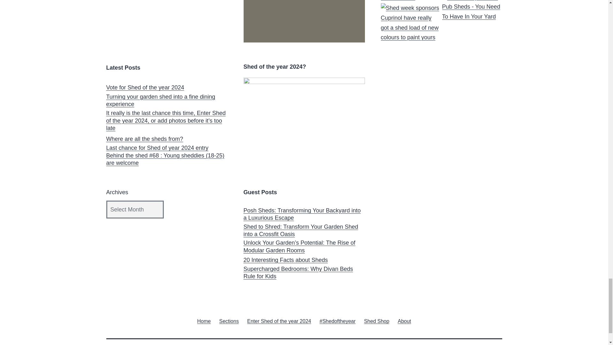 The image size is (613, 345). Describe the element at coordinates (404, 321) in the screenshot. I see `About Shedblog` at that location.